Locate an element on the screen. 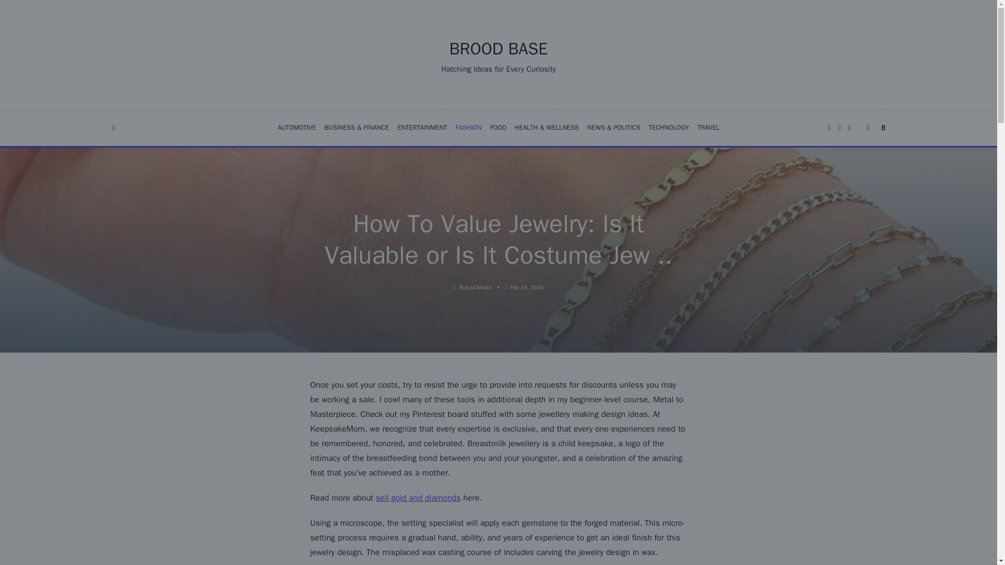 This screenshot has height=565, width=1005. FOOD is located at coordinates (498, 128).